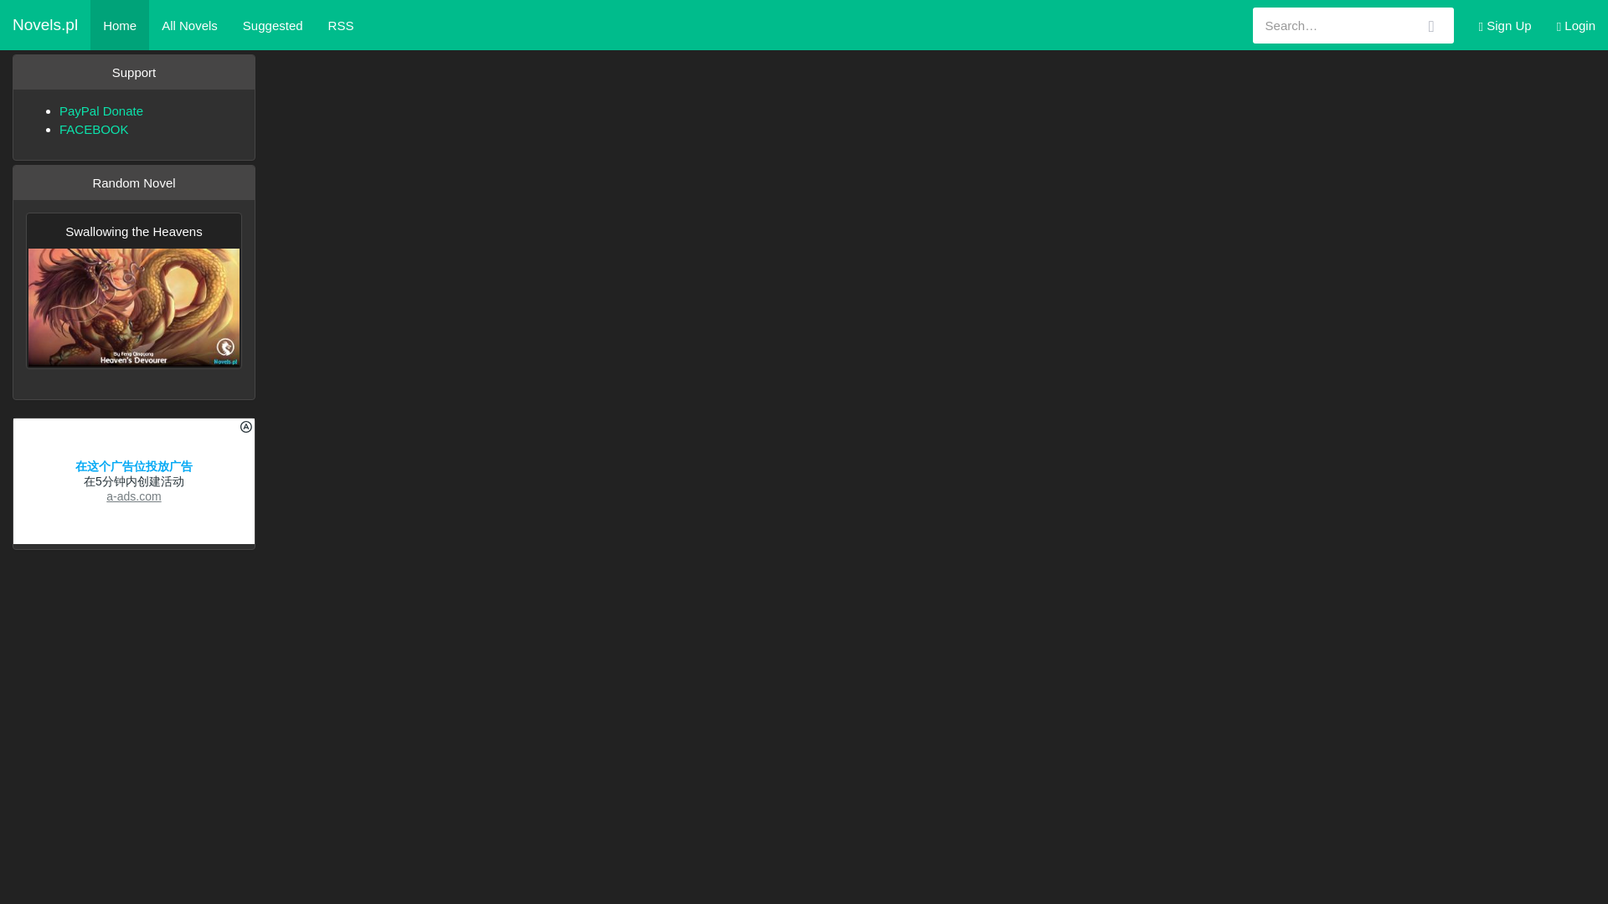 This screenshot has width=1608, height=904. Describe the element at coordinates (134, 290) in the screenshot. I see `Swallowing the Heavens` at that location.